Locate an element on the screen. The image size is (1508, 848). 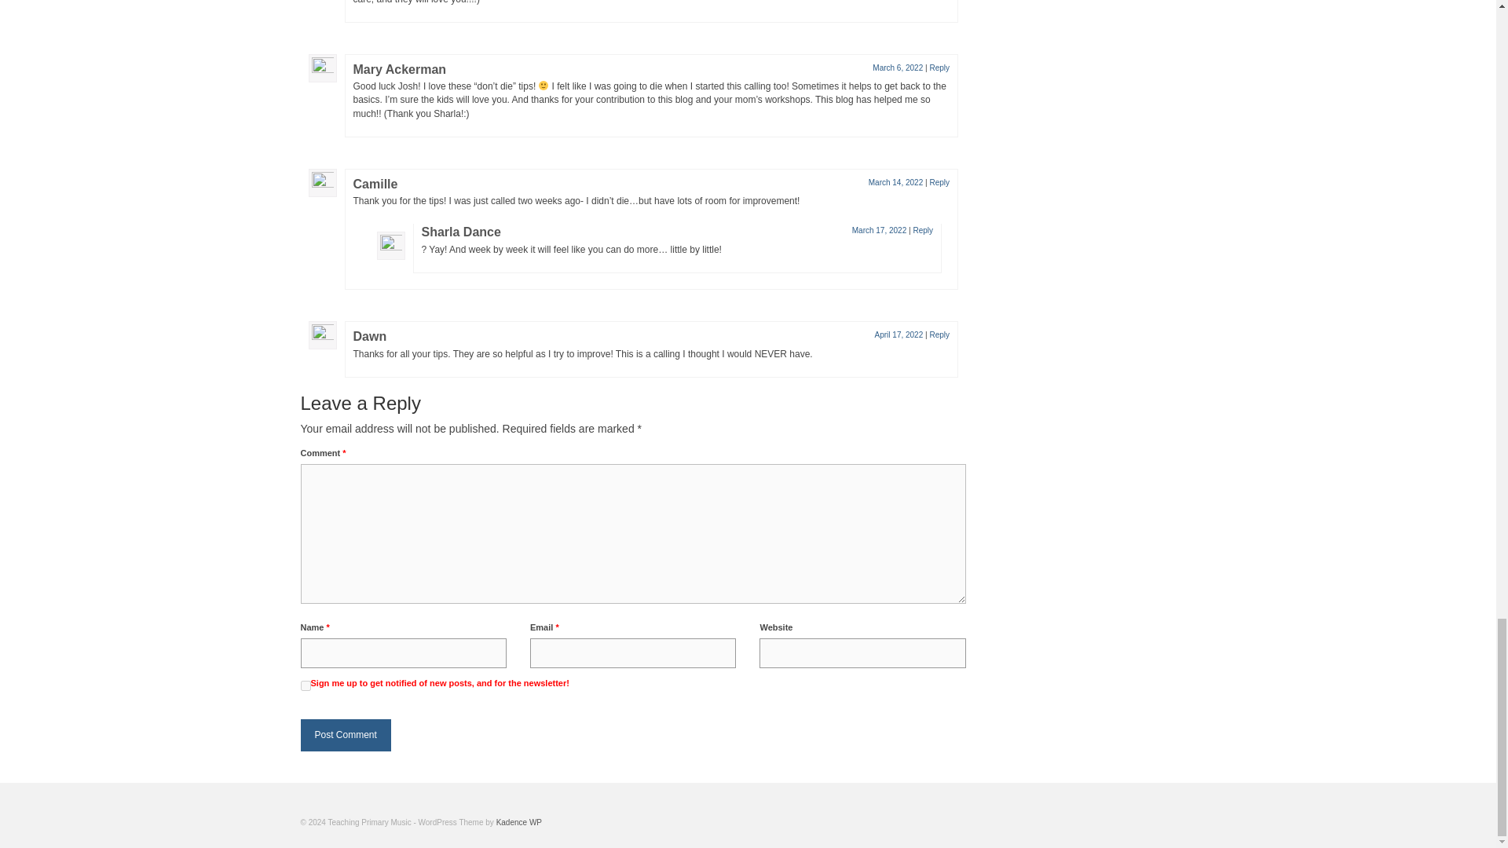
Reply is located at coordinates (939, 68).